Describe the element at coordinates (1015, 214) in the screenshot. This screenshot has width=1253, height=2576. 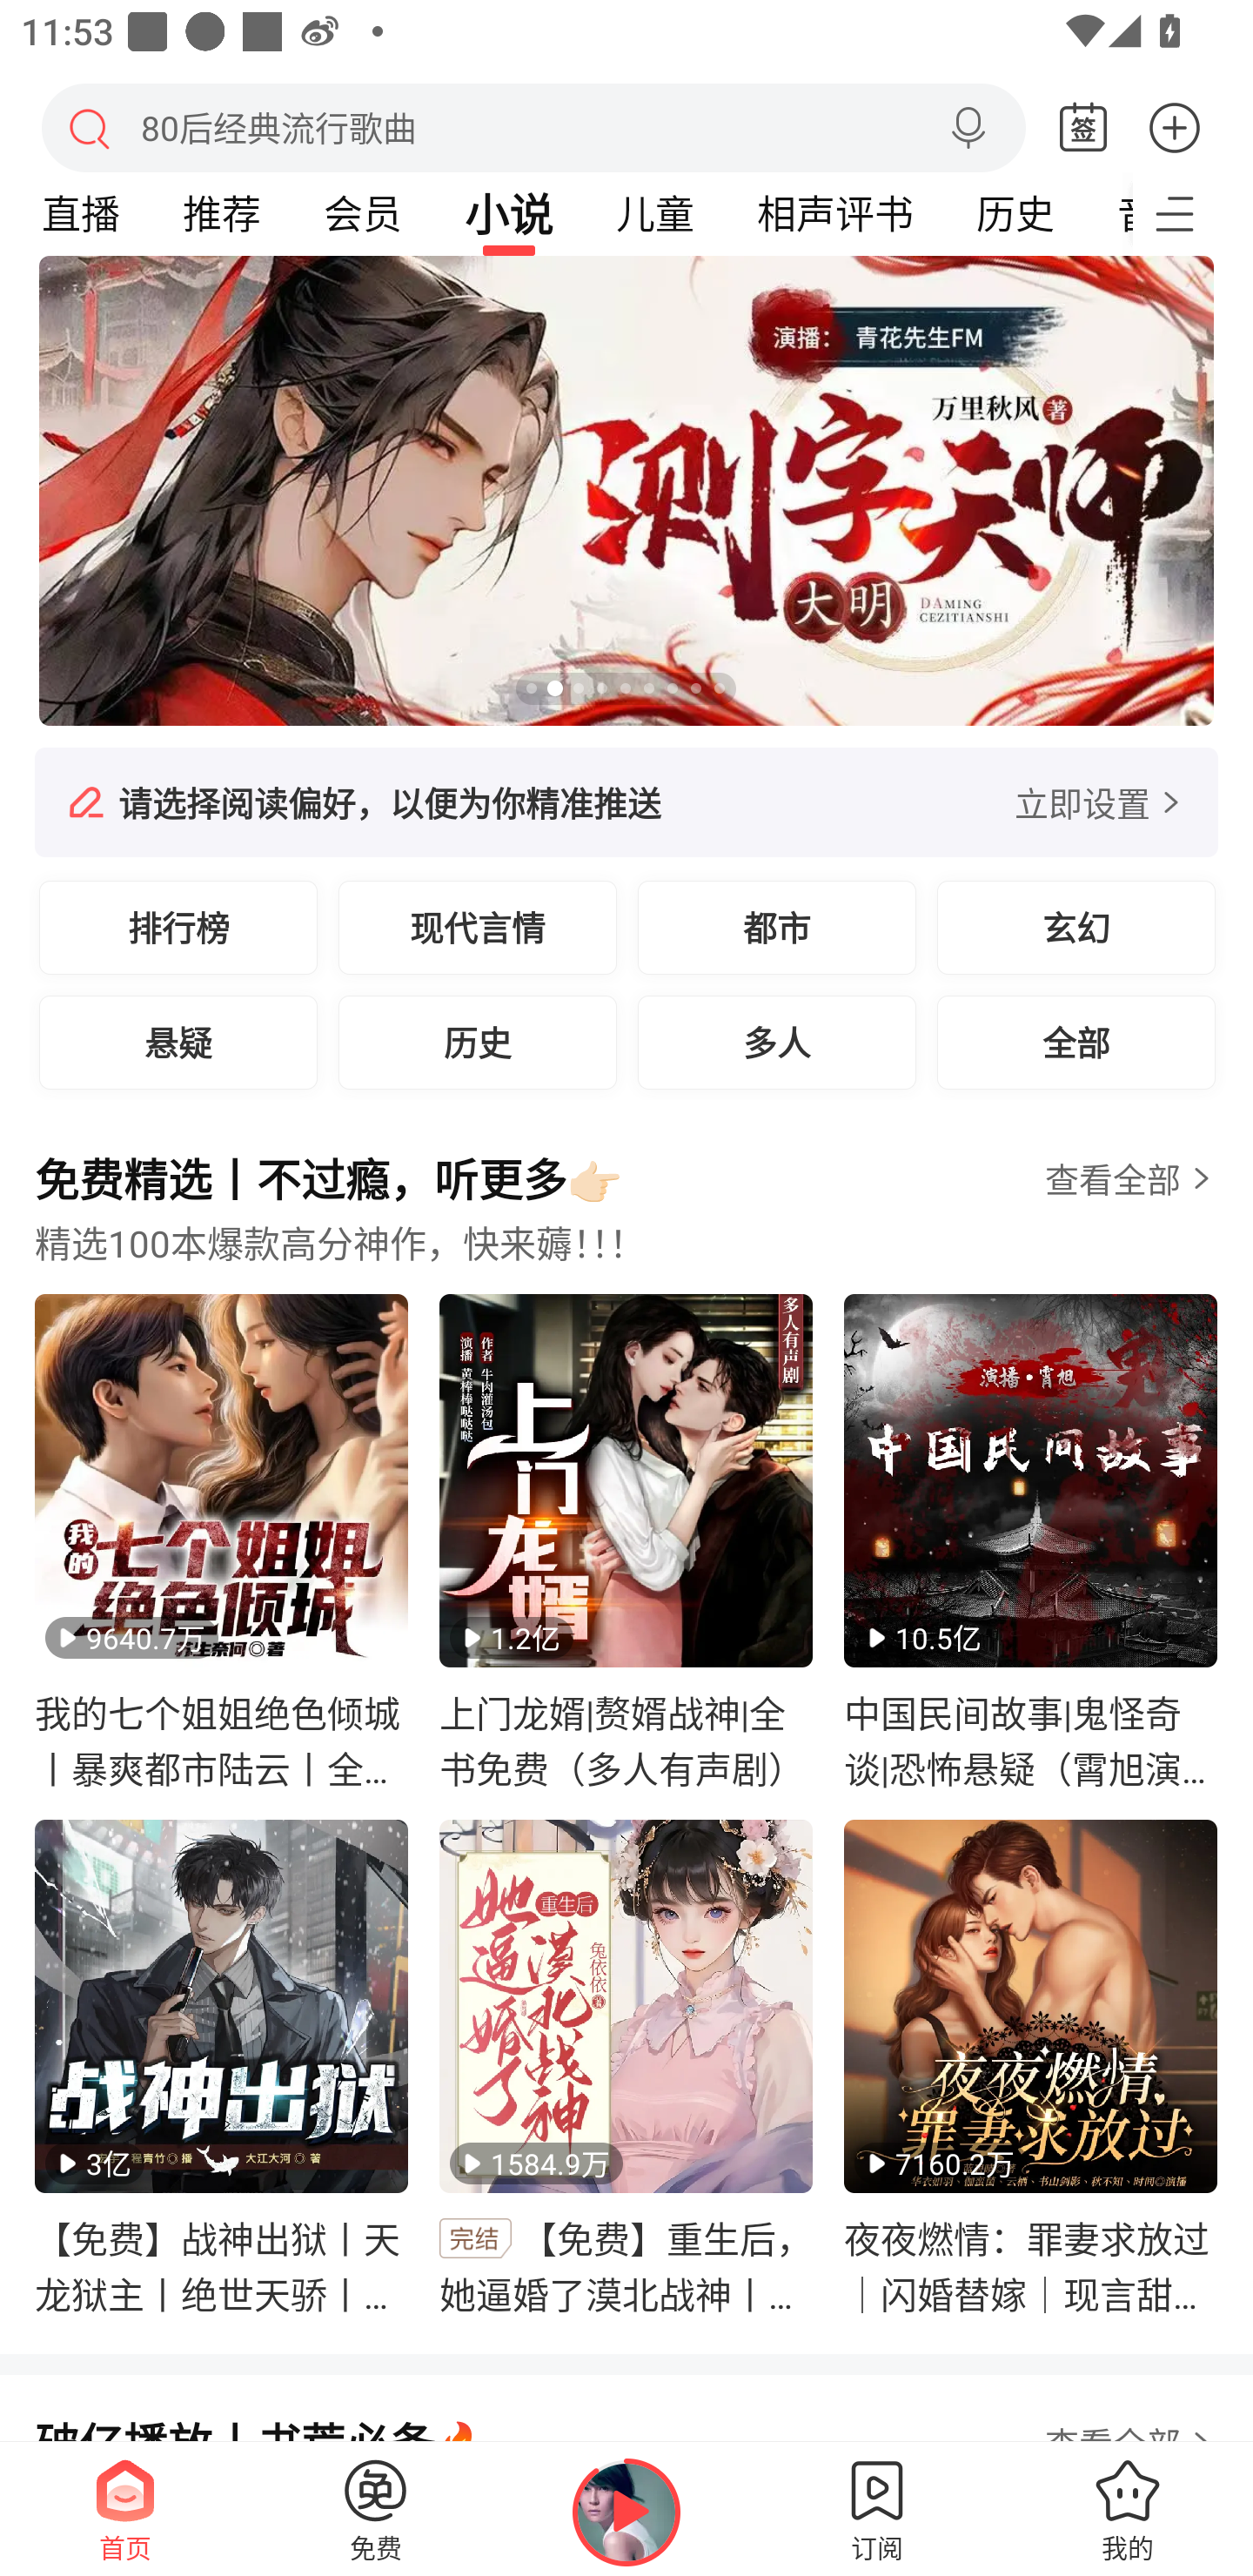
I see `历史` at that location.